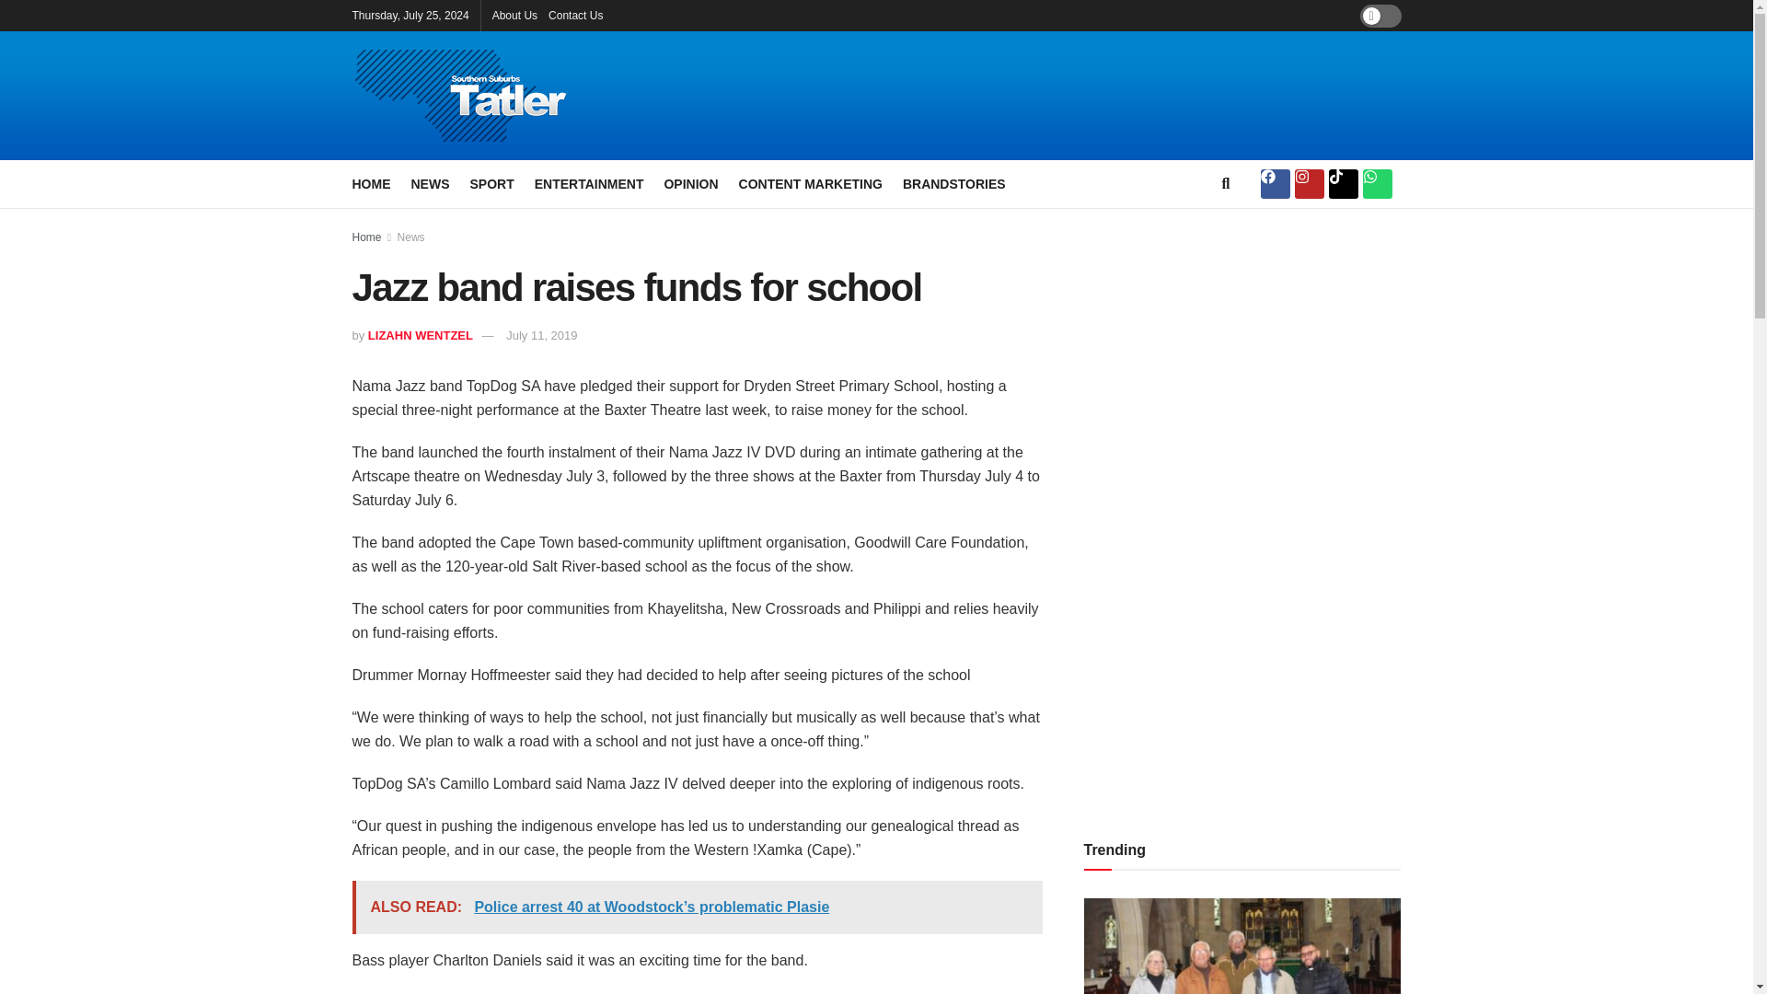 The height and width of the screenshot is (994, 1767). What do you see at coordinates (420, 335) in the screenshot?
I see `LIZAHN WENTZEL` at bounding box center [420, 335].